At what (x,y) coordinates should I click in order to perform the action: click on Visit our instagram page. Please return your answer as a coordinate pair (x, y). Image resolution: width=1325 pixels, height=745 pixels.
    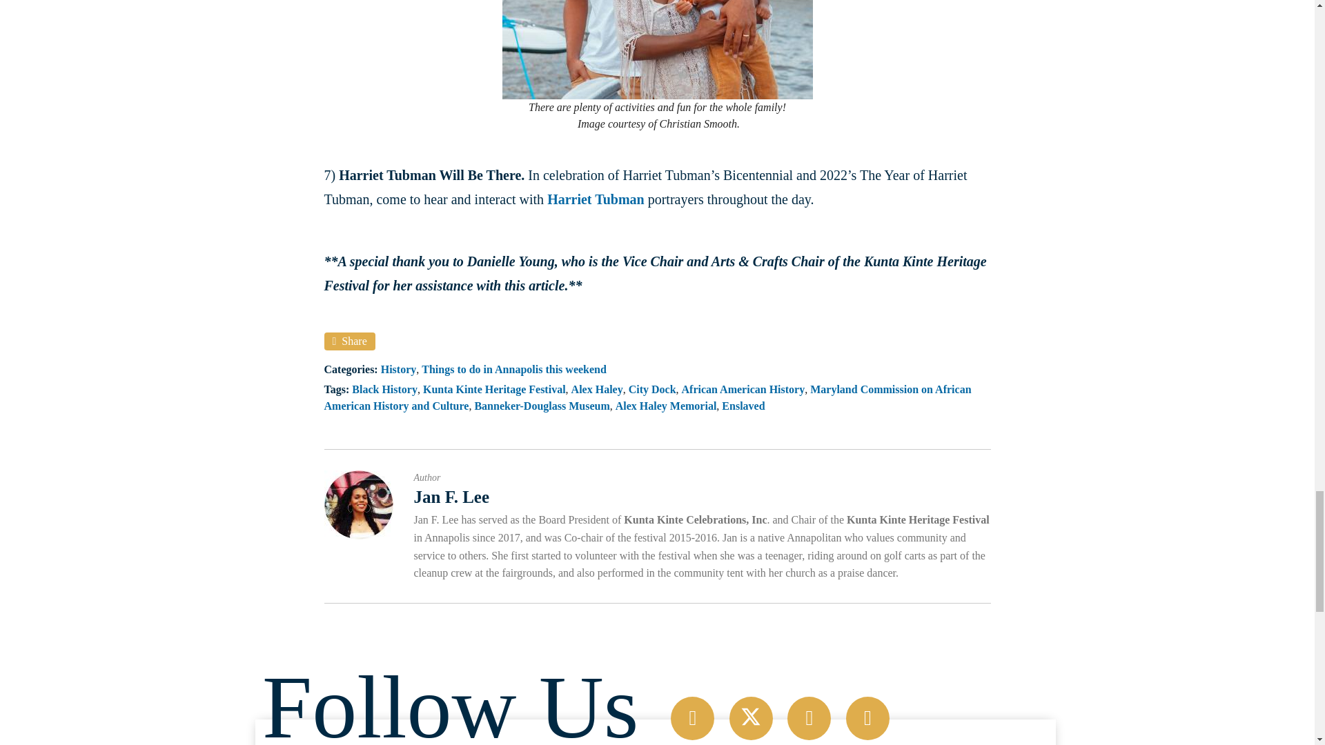
    Looking at the image, I should click on (809, 718).